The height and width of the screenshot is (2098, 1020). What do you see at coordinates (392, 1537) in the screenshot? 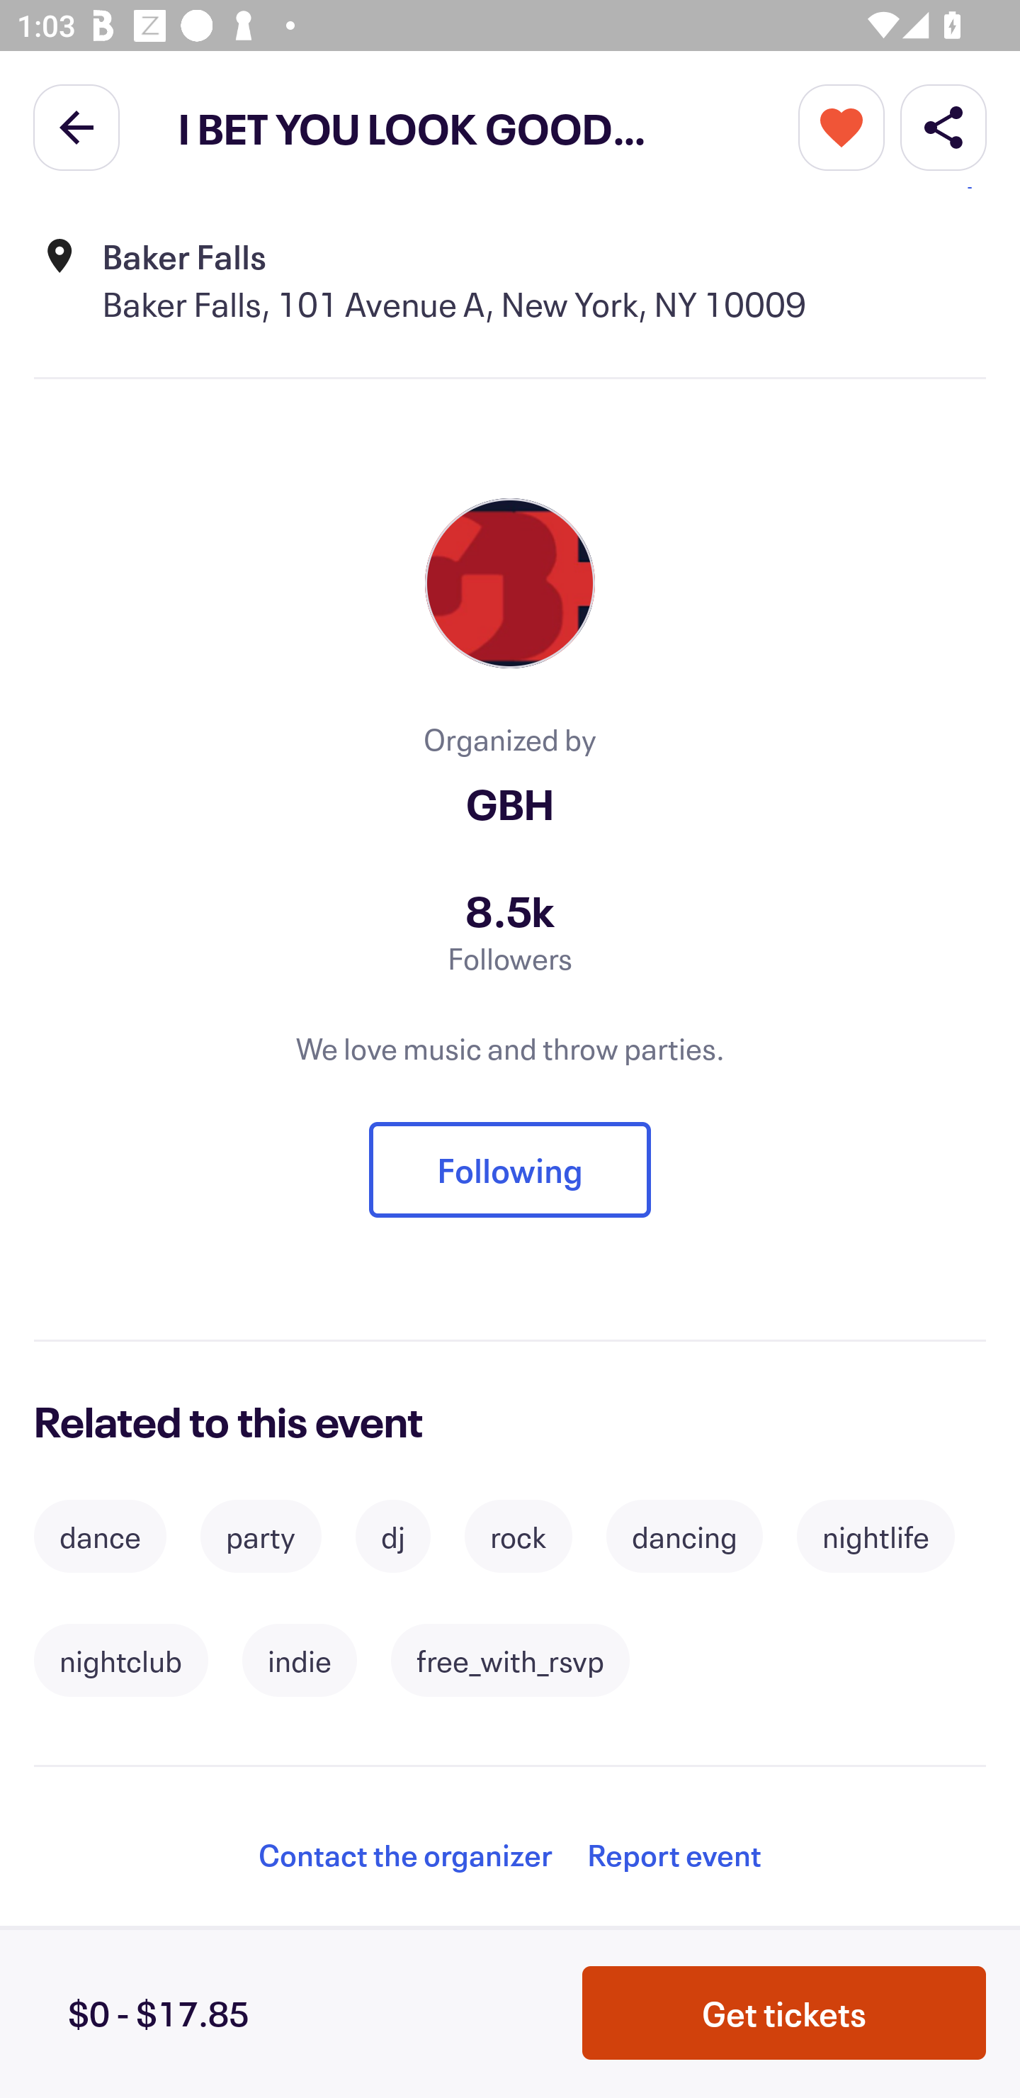
I see `dj` at bounding box center [392, 1537].